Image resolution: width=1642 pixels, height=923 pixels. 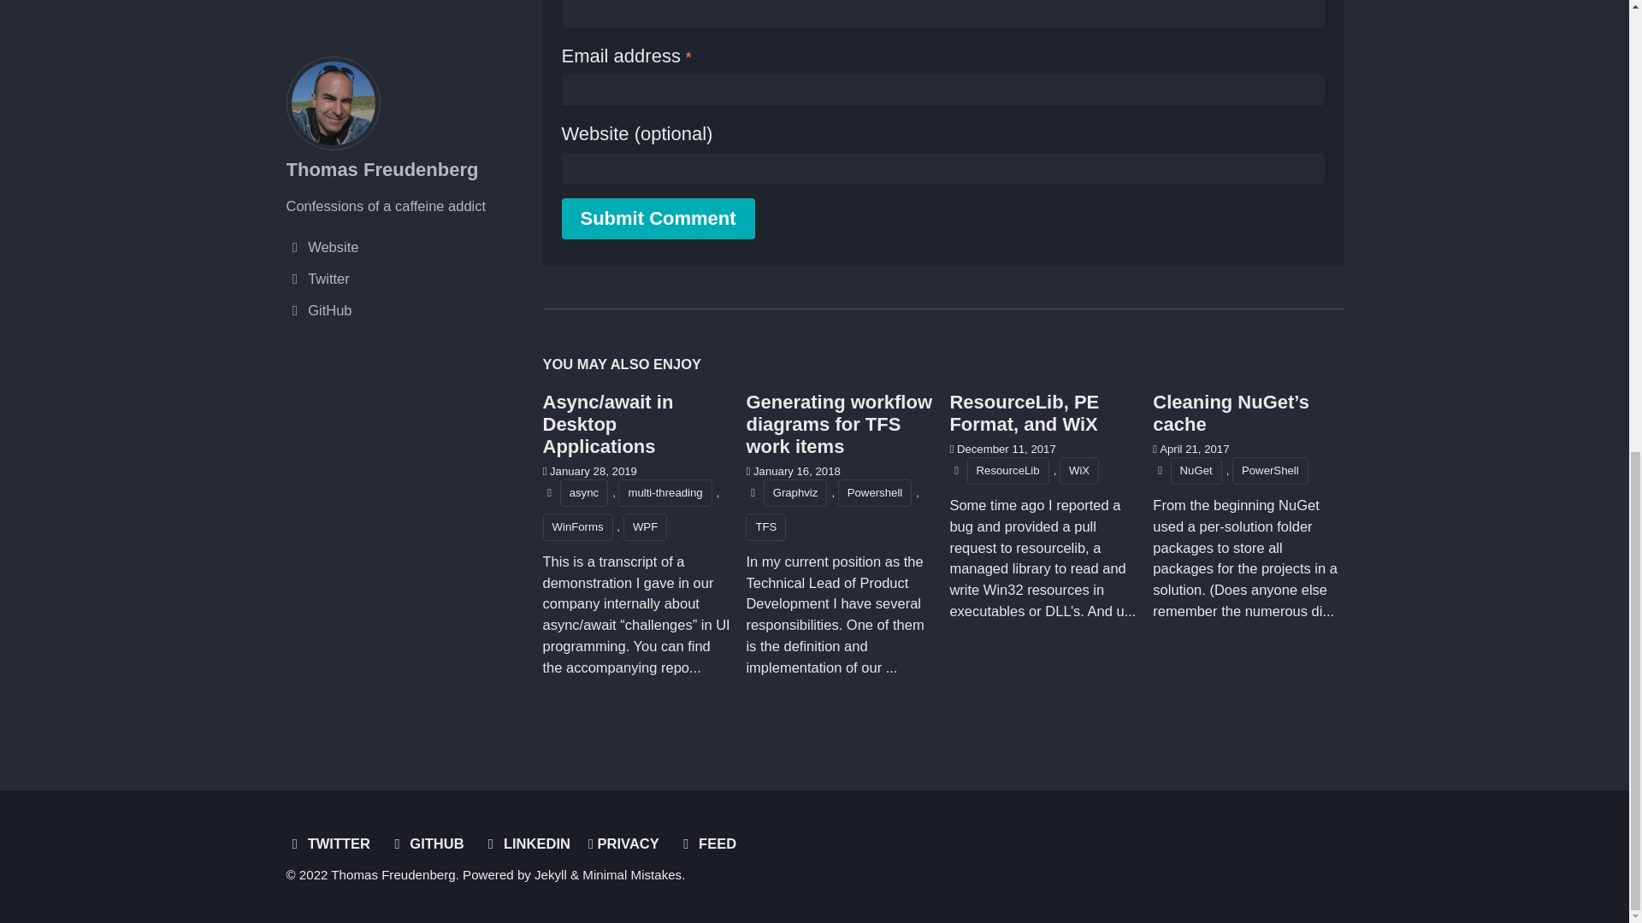 What do you see at coordinates (664, 492) in the screenshot?
I see `multi-threading` at bounding box center [664, 492].